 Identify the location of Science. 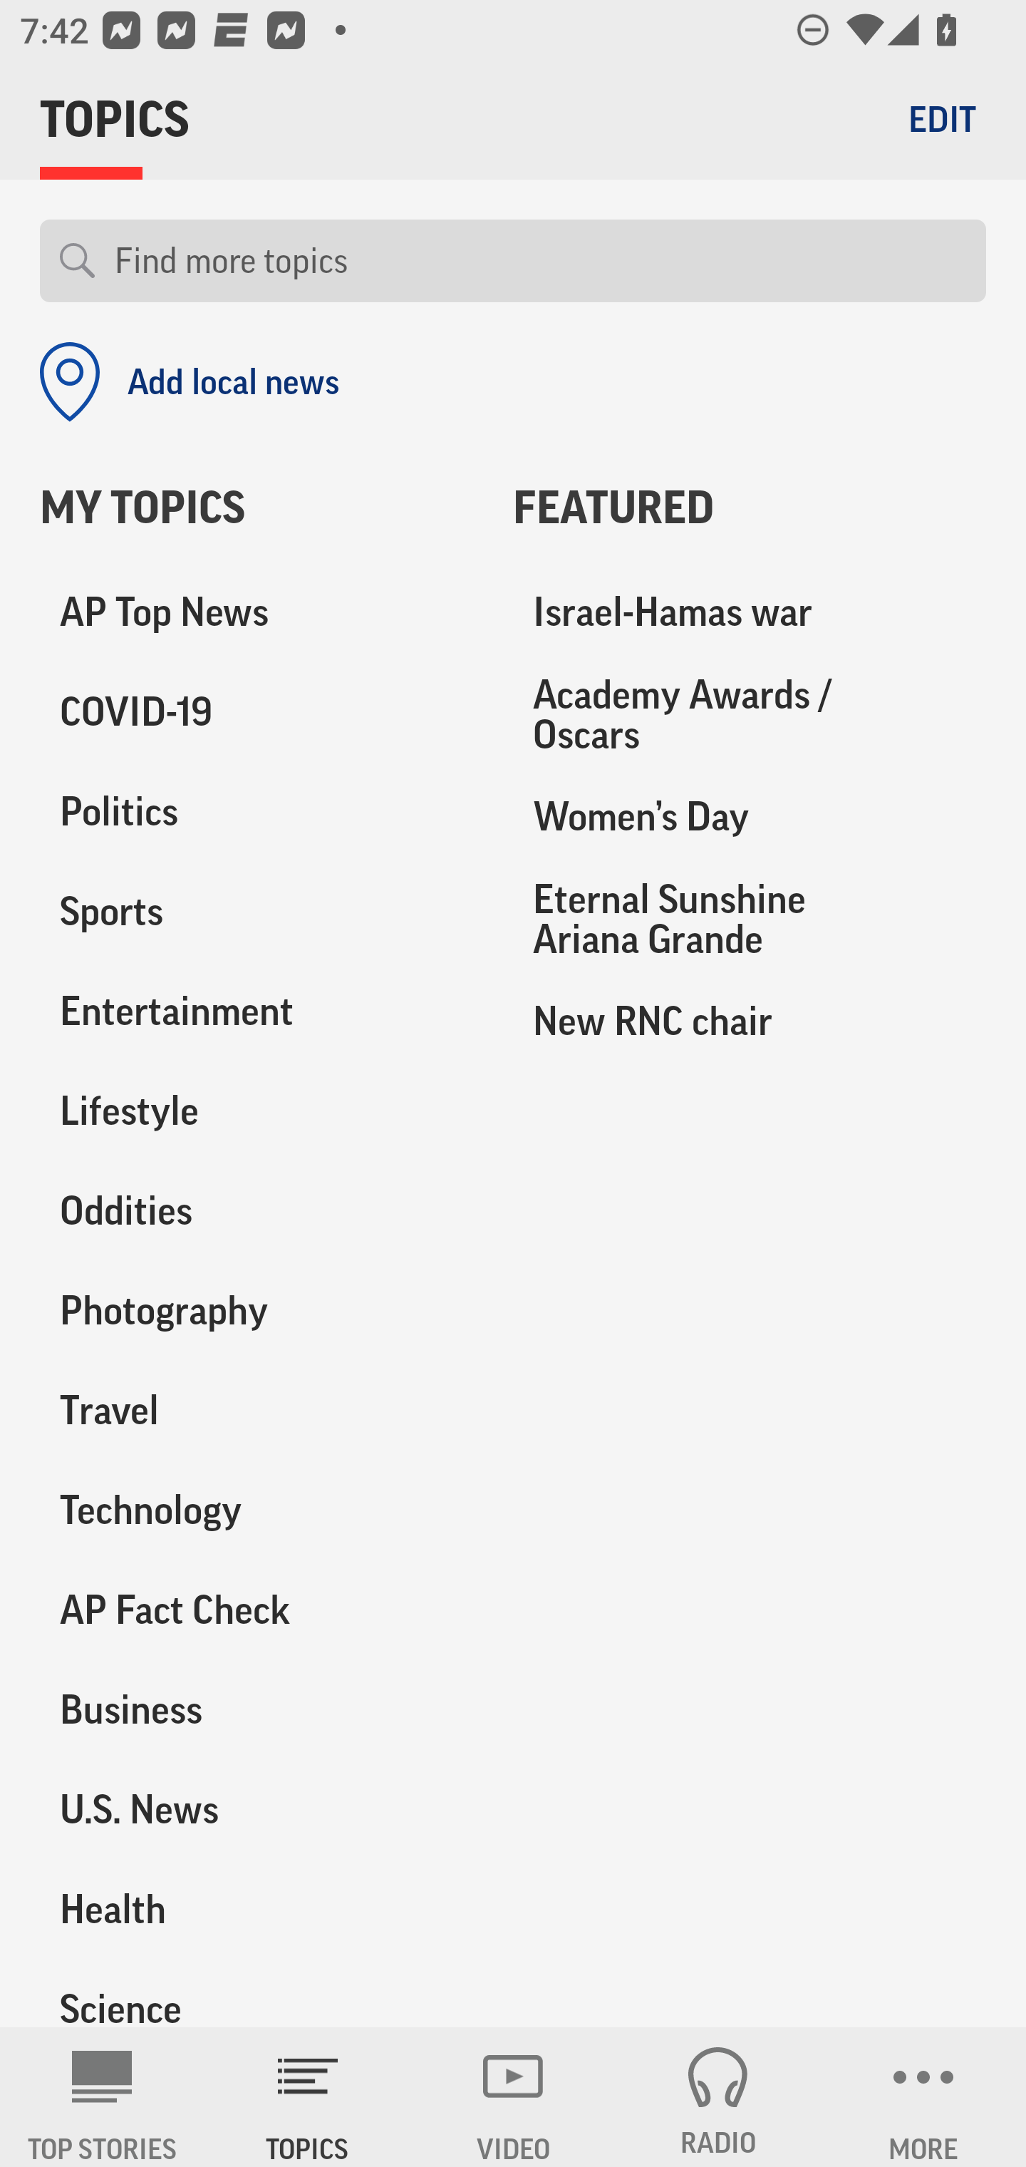
(256, 1993).